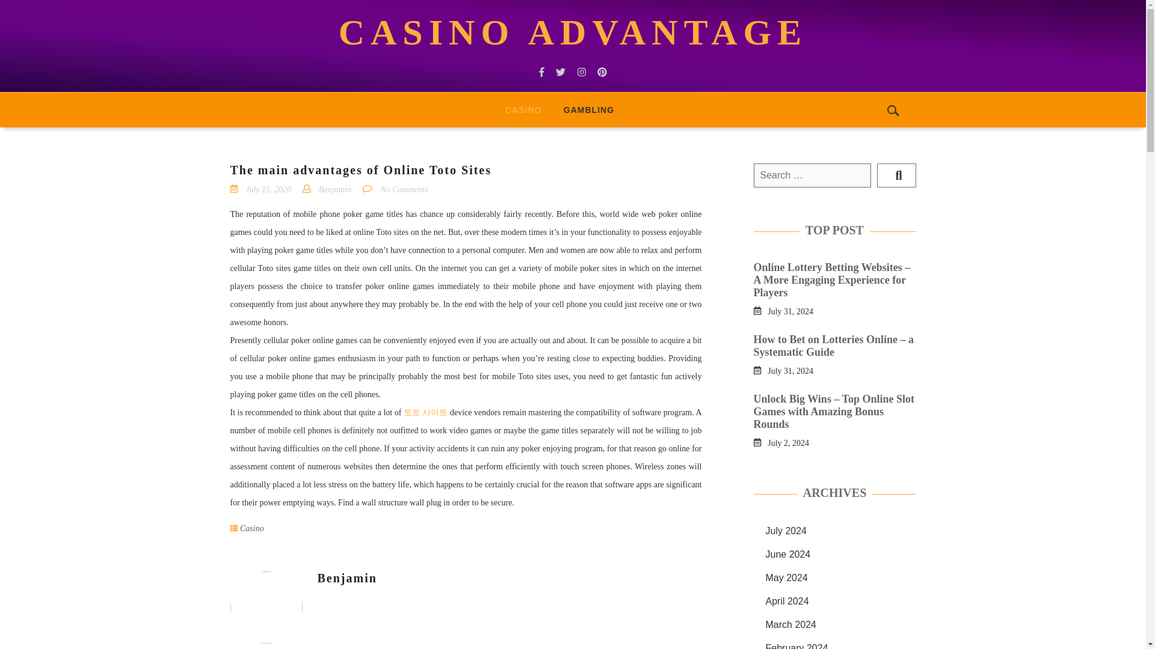  Describe the element at coordinates (896, 175) in the screenshot. I see `Search` at that location.